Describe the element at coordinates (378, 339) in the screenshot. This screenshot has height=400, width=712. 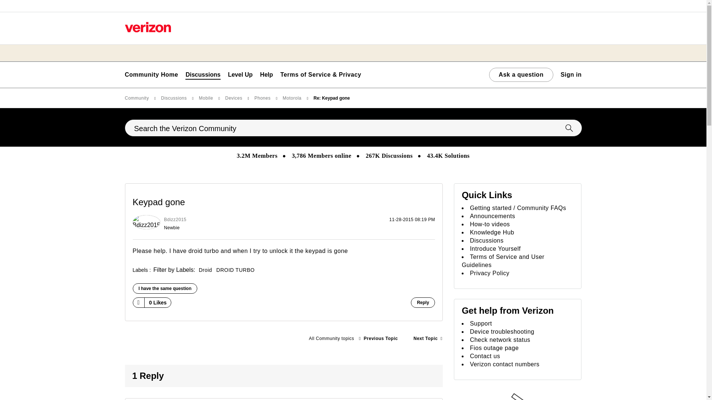
I see `When will the DROID Turbo receive the marshmallow updgrade?` at that location.